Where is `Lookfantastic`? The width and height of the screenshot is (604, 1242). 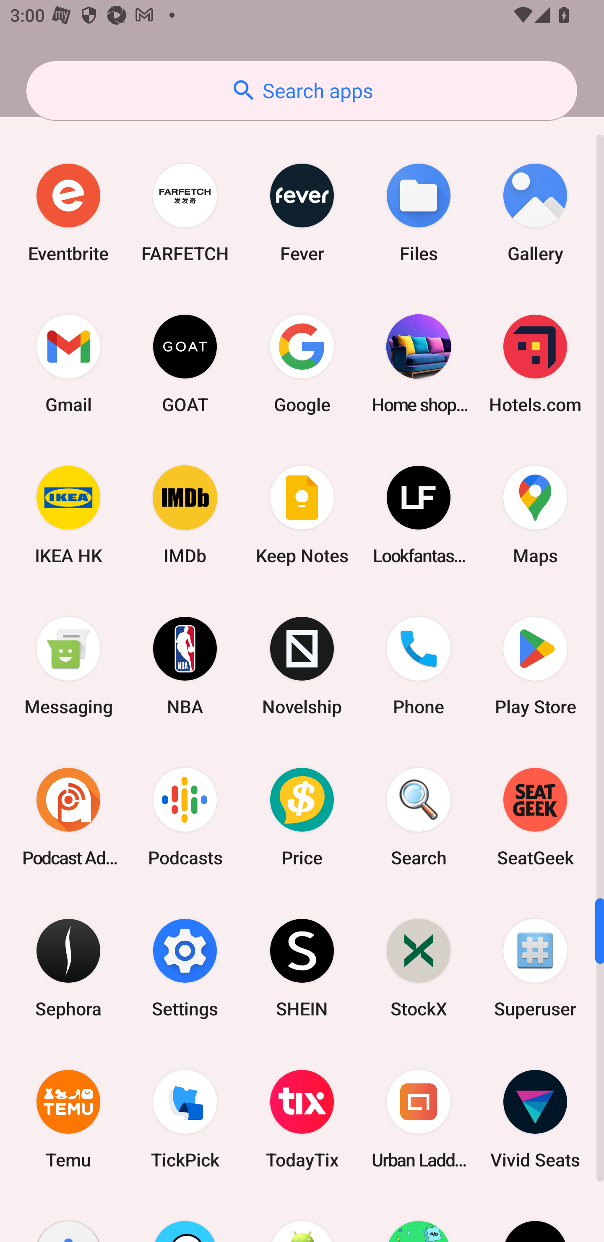
Lookfantastic is located at coordinates (419, 514).